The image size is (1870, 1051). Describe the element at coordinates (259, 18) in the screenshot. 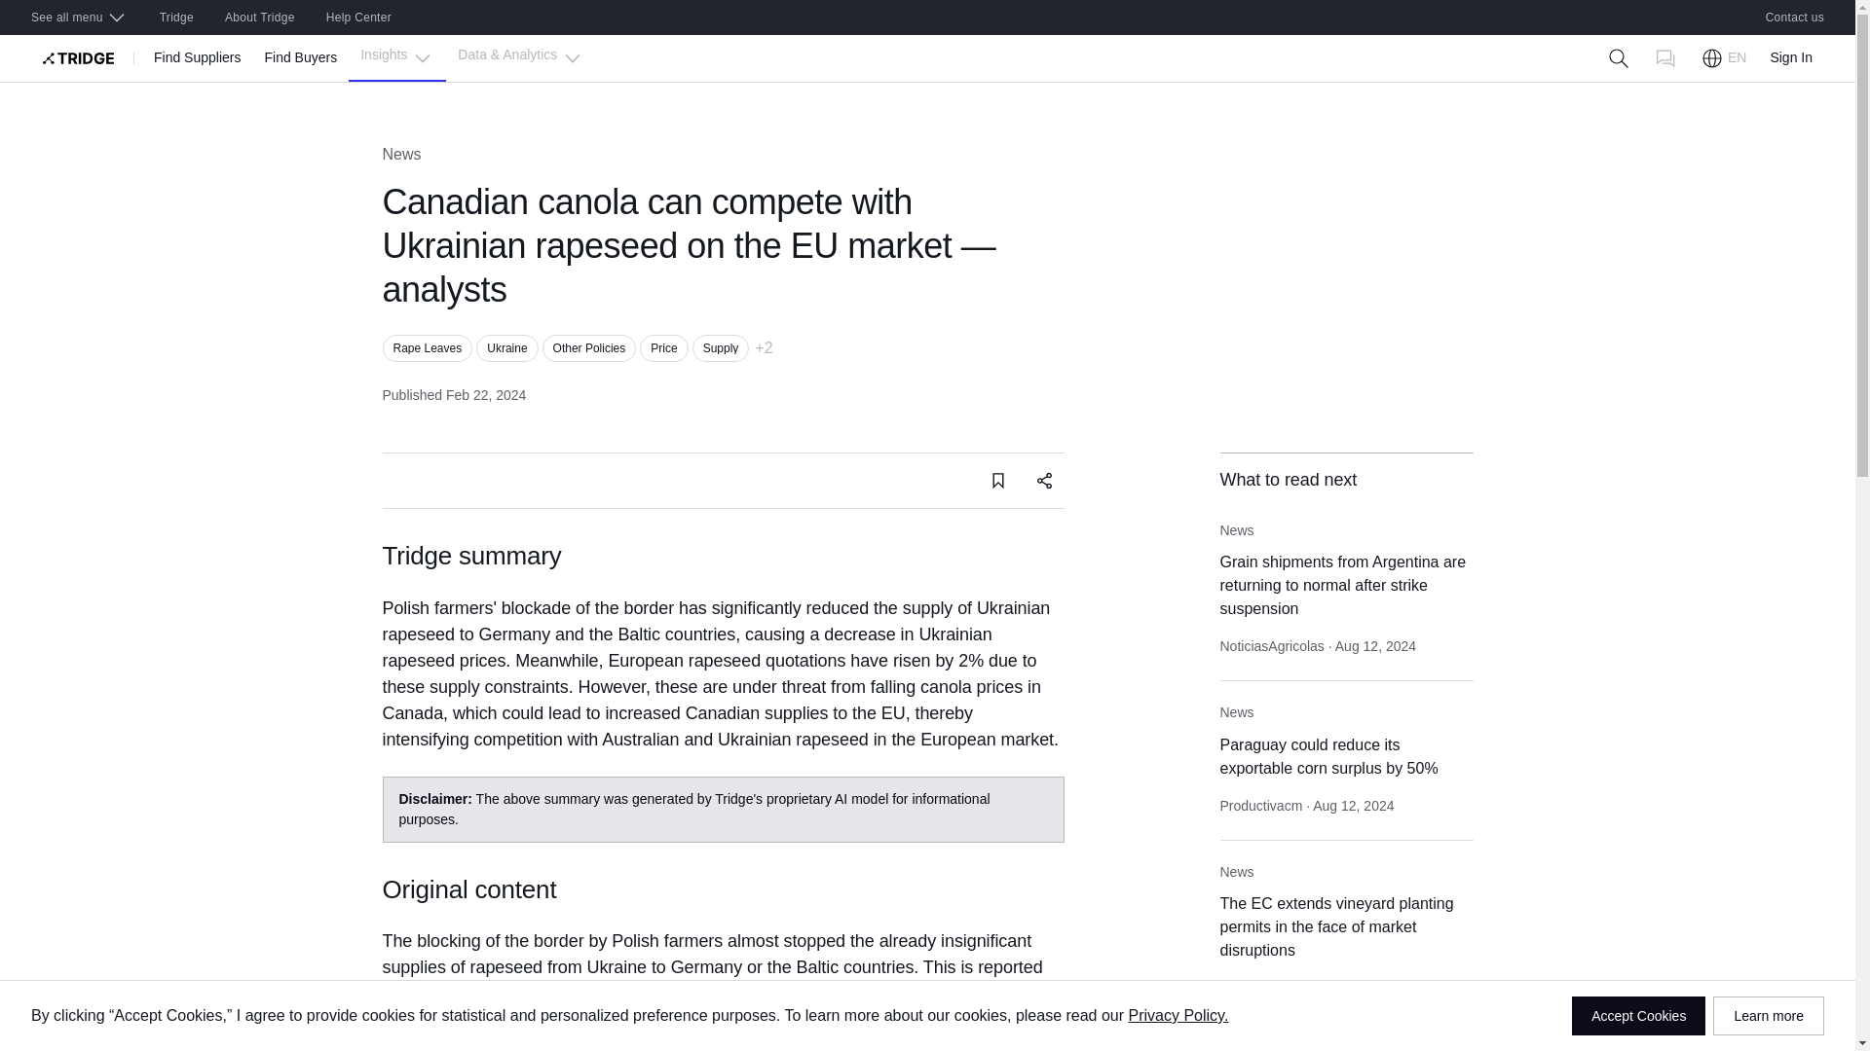

I see `About Tridge` at that location.